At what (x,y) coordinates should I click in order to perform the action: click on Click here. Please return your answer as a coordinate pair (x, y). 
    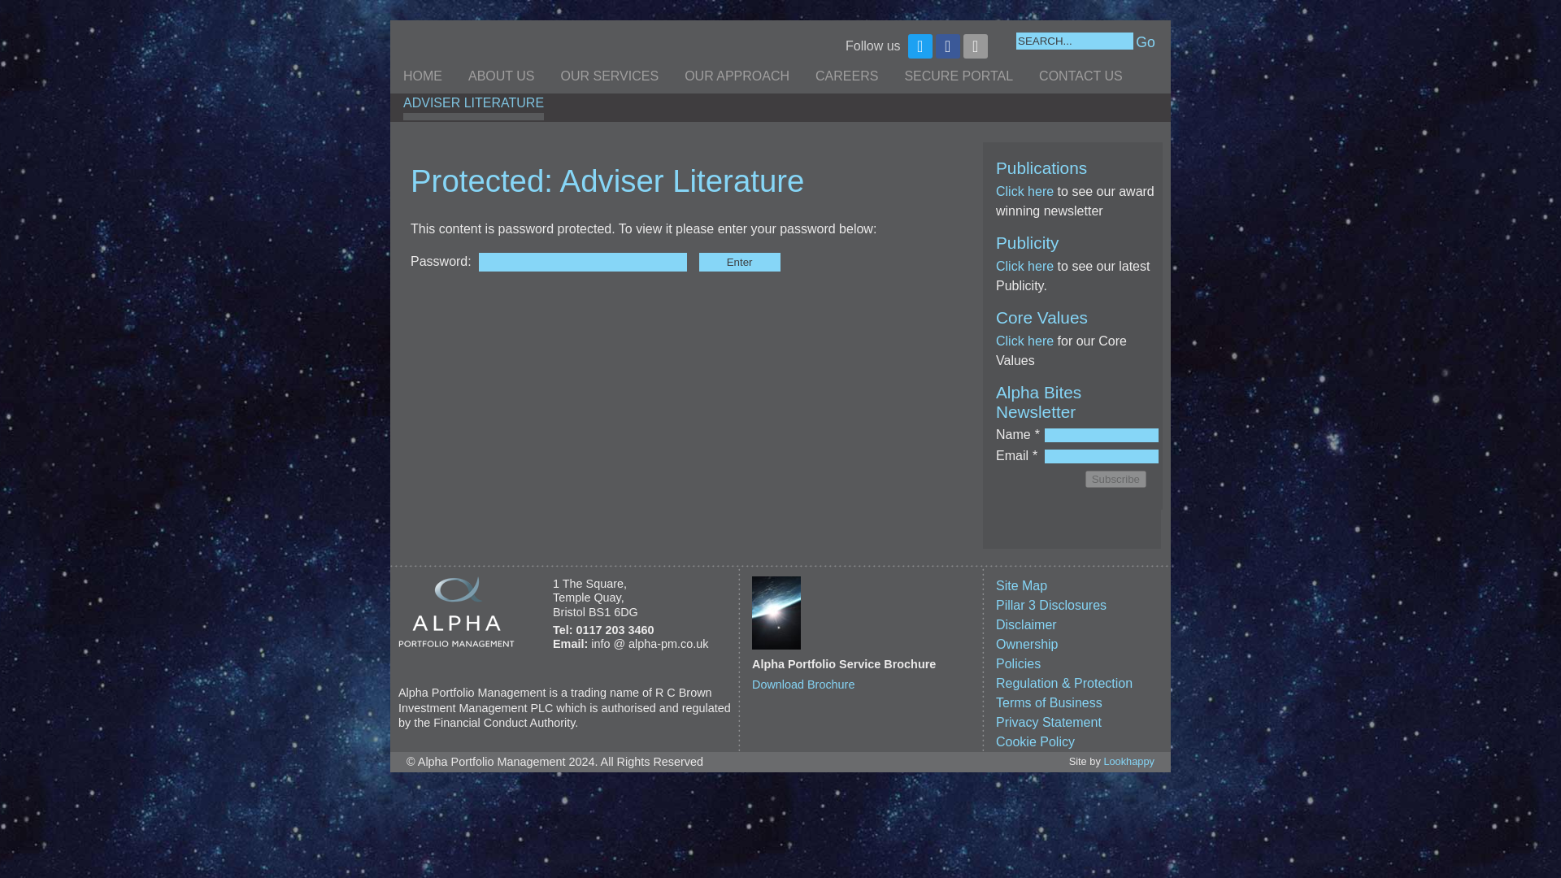
    Looking at the image, I should click on (1024, 191).